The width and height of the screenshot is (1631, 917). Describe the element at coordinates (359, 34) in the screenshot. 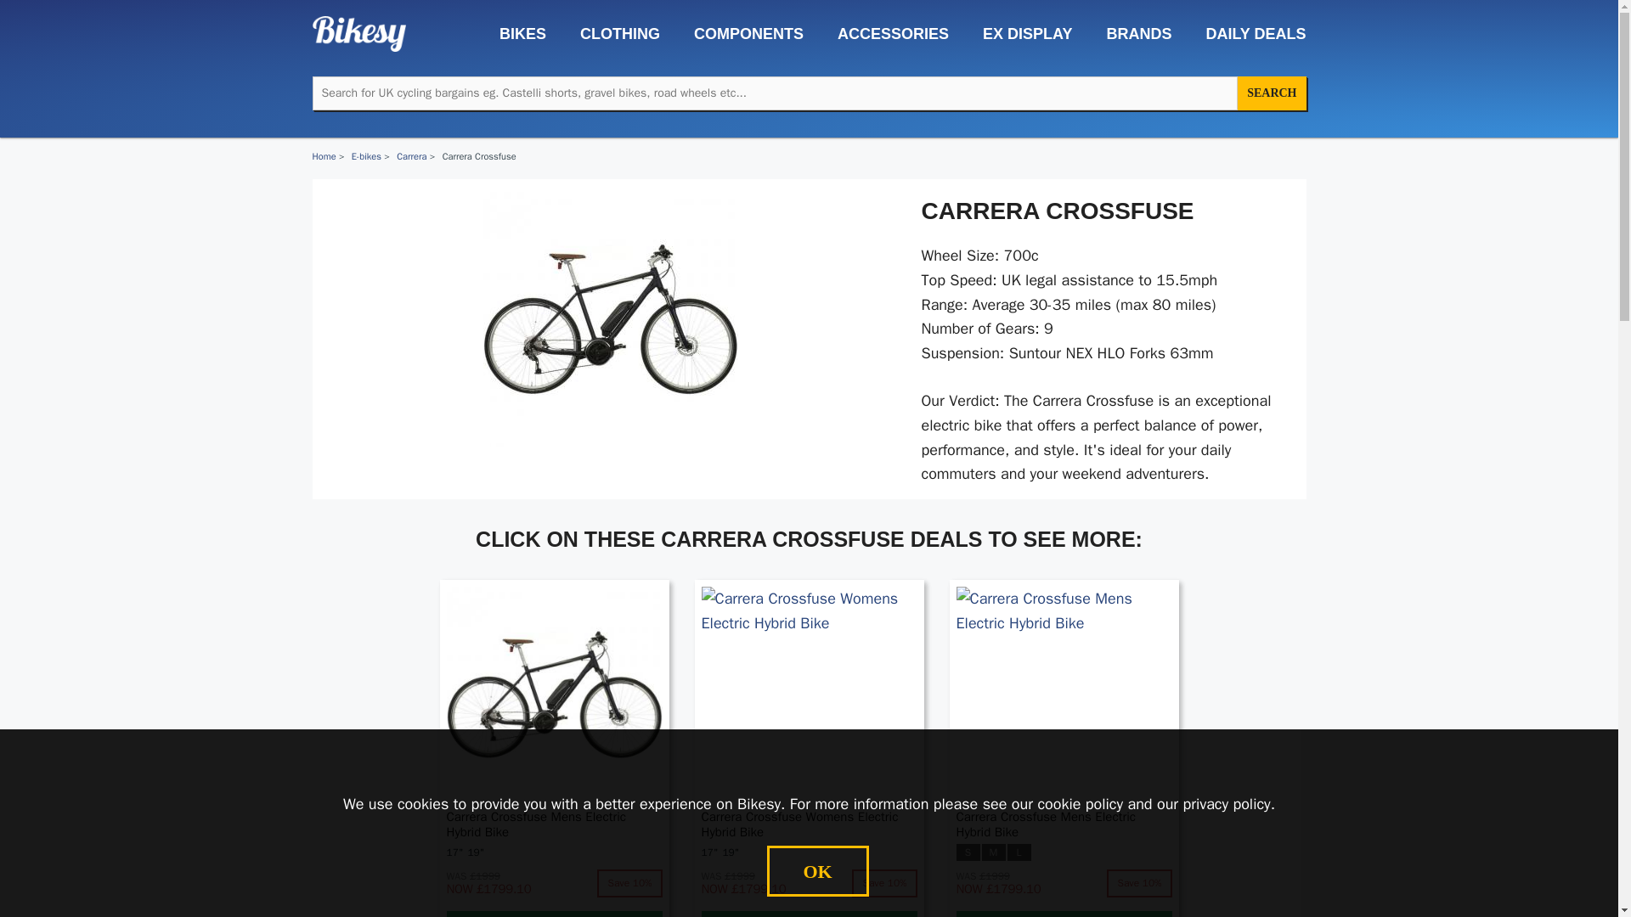

I see `Bikesy` at that location.